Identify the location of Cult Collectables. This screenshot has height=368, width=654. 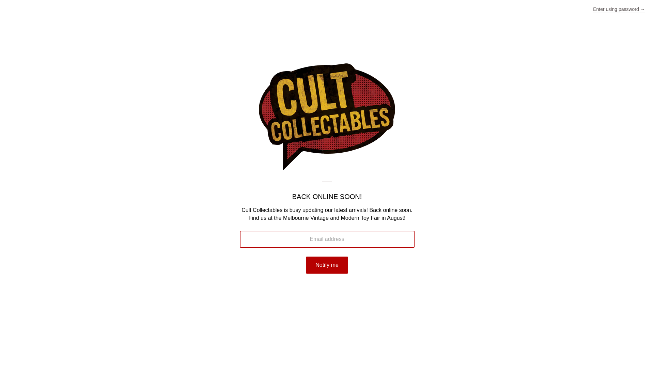
(327, 168).